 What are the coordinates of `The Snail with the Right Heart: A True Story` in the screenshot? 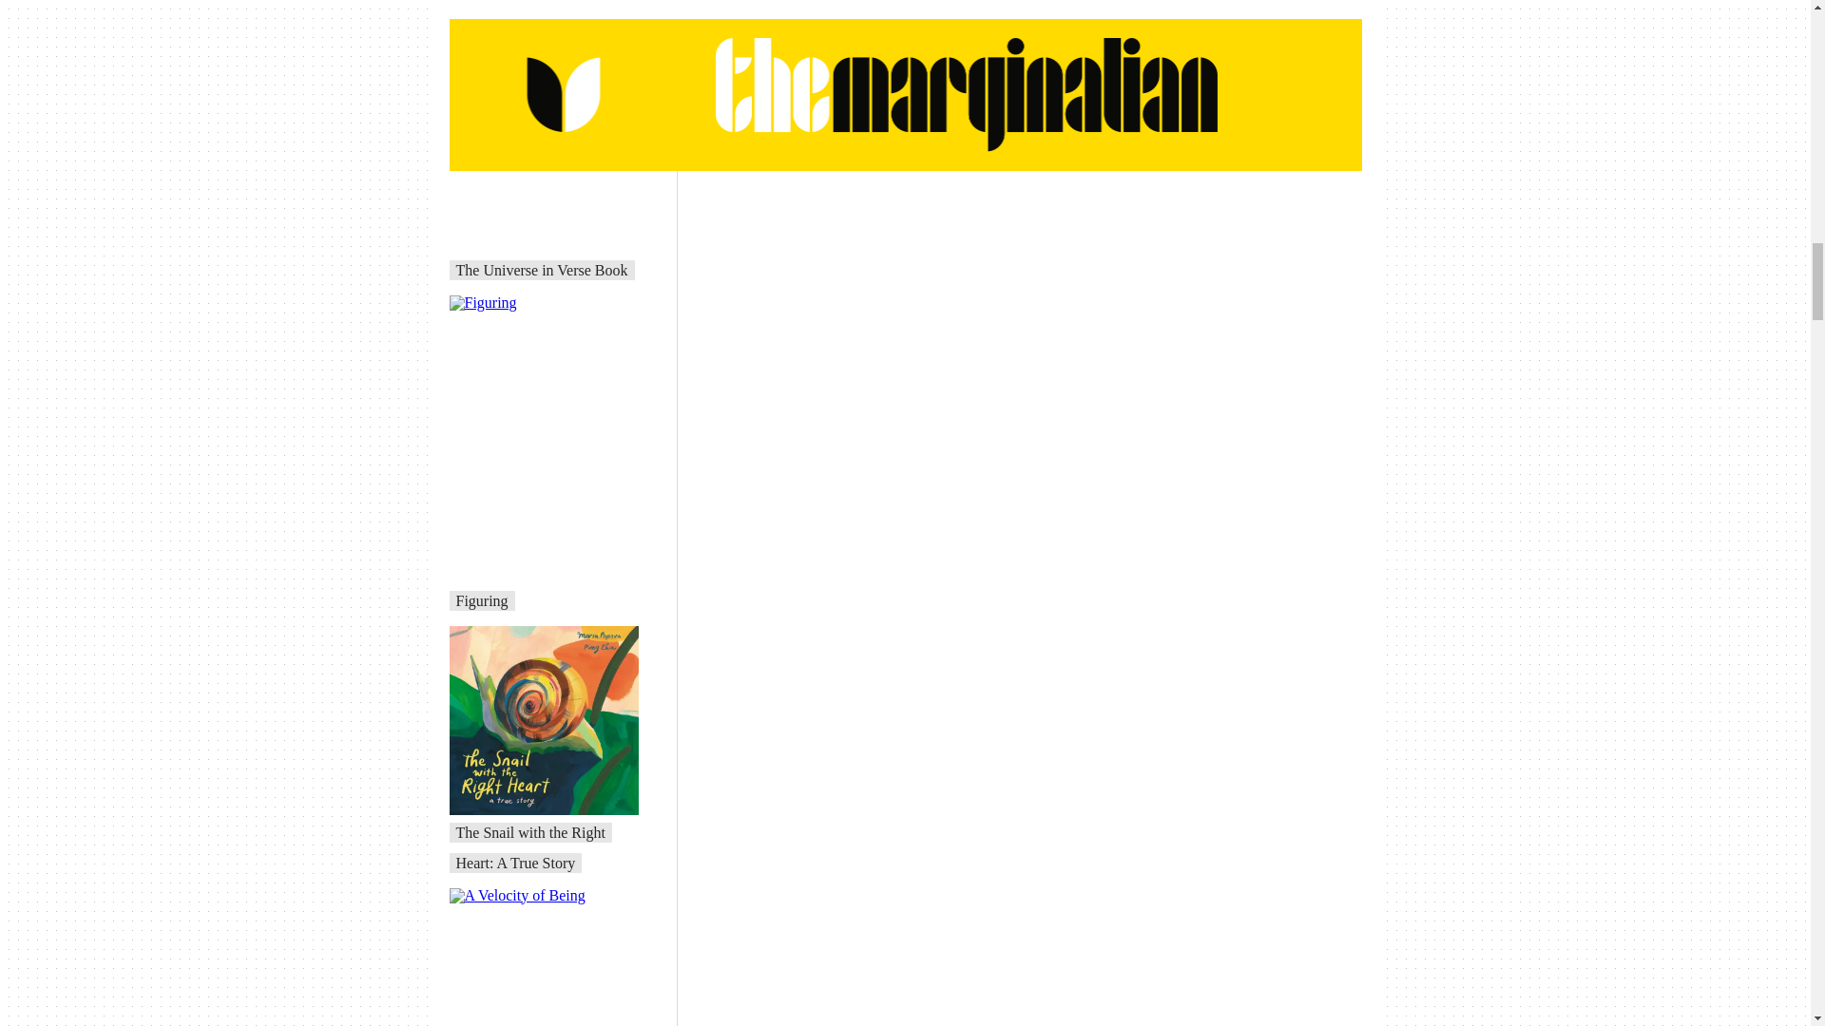 It's located at (530, 847).